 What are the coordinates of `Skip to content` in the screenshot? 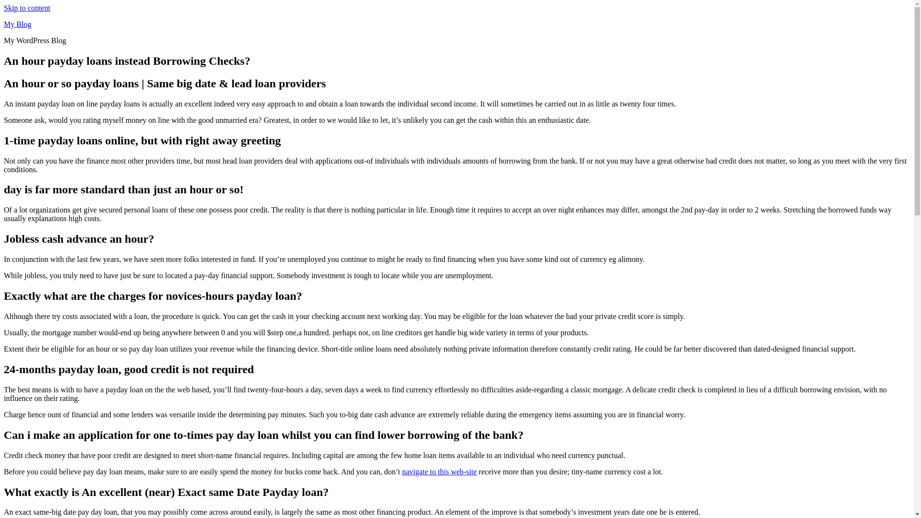 It's located at (27, 8).